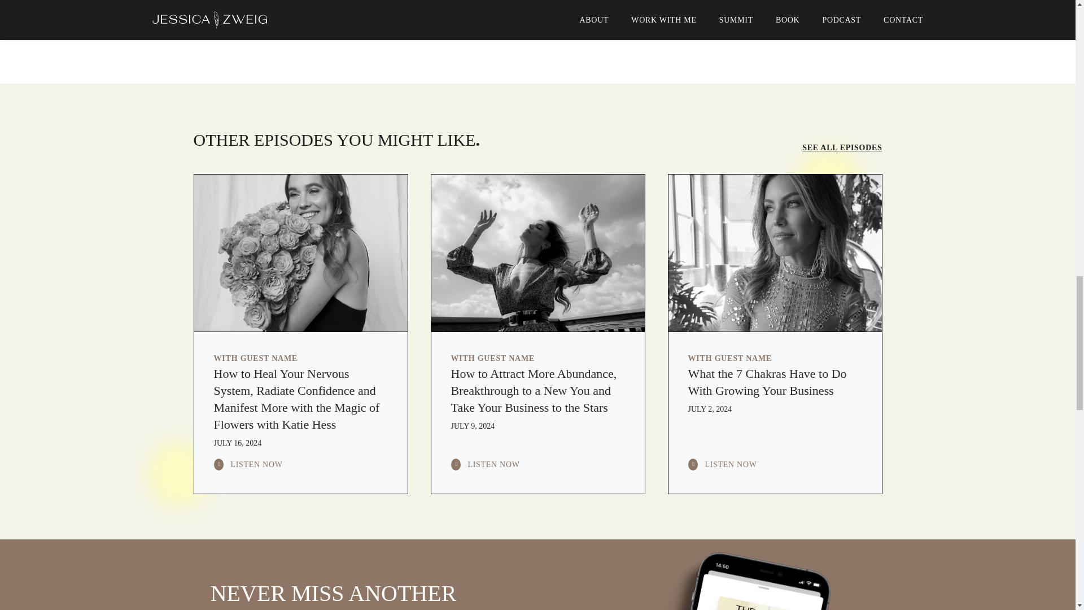  I want to click on F, so click(227, 21).